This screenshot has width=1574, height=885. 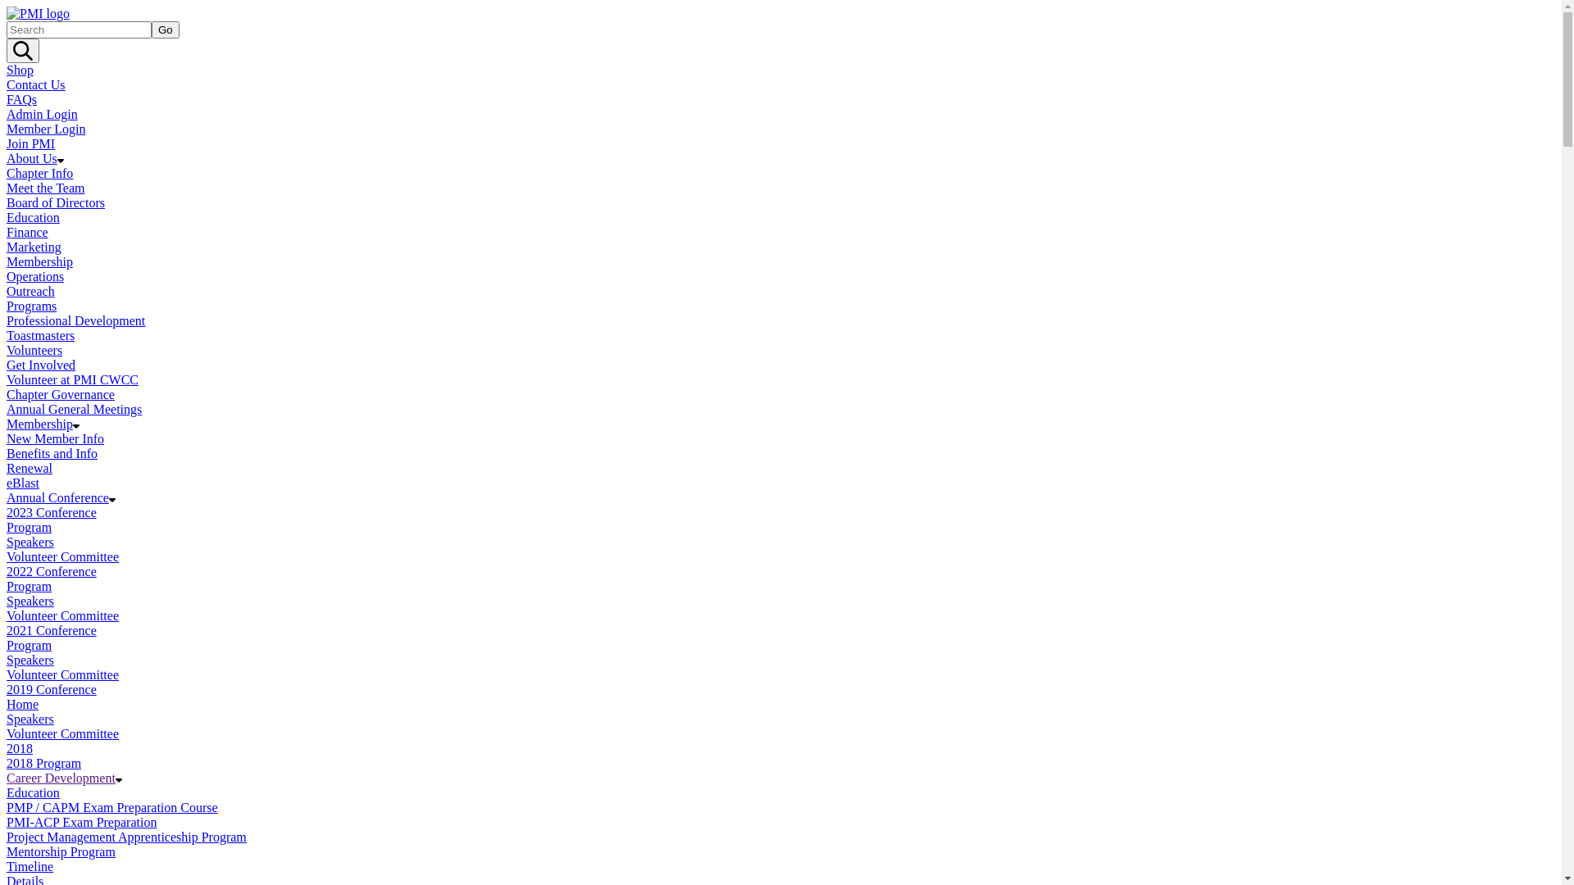 I want to click on About Us, so click(x=35, y=159).